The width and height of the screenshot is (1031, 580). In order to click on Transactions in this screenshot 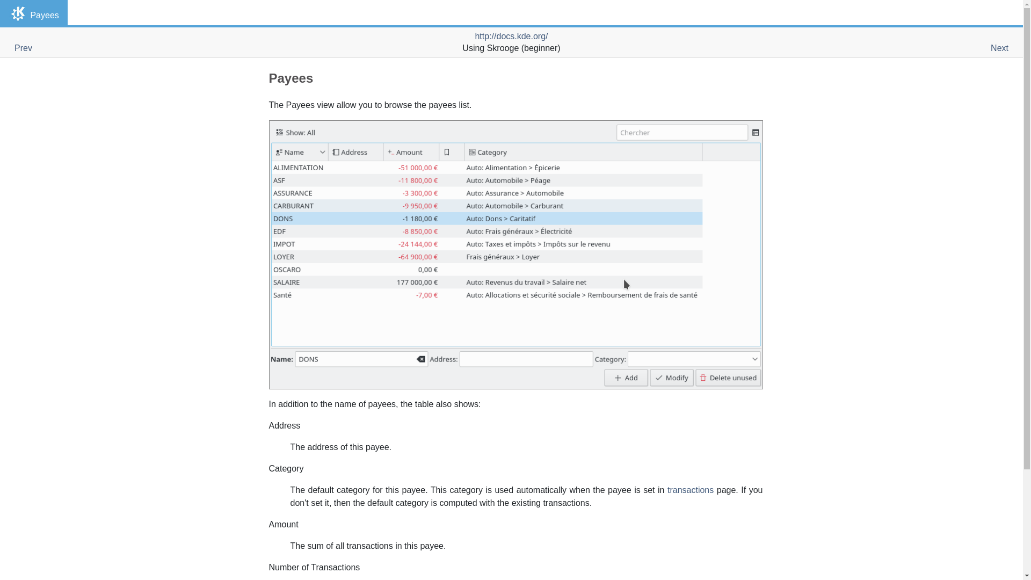, I will do `click(690, 490)`.